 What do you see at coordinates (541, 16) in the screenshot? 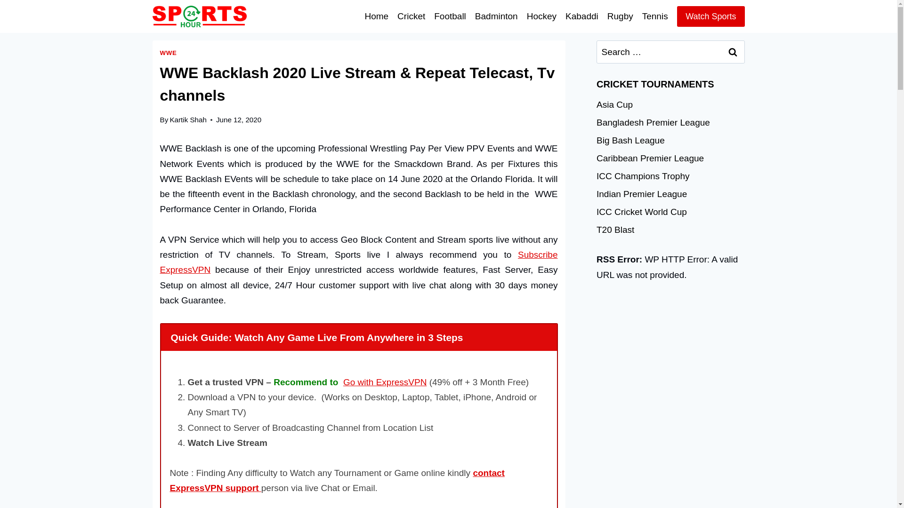
I see `Hockey` at bounding box center [541, 16].